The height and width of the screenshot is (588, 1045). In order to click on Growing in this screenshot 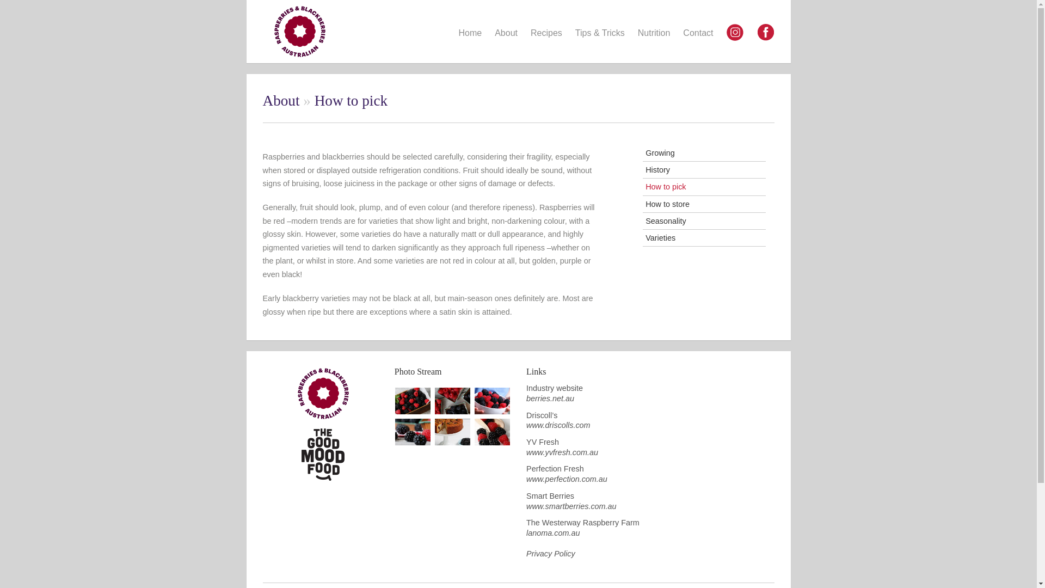, I will do `click(660, 153)`.